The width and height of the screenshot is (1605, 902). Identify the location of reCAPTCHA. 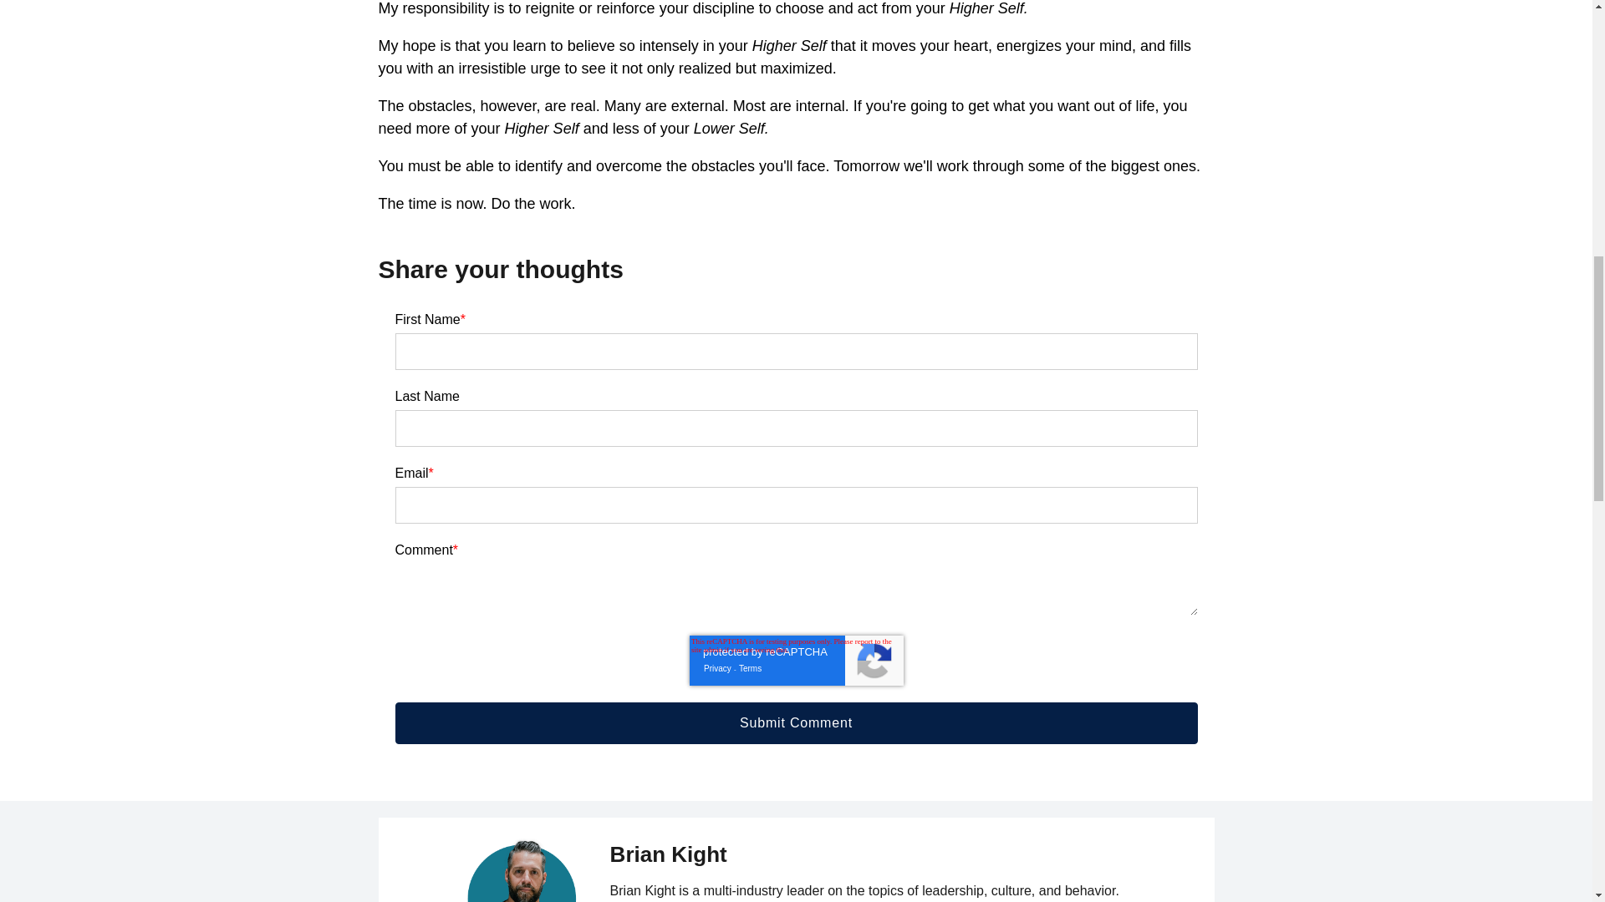
(795, 660).